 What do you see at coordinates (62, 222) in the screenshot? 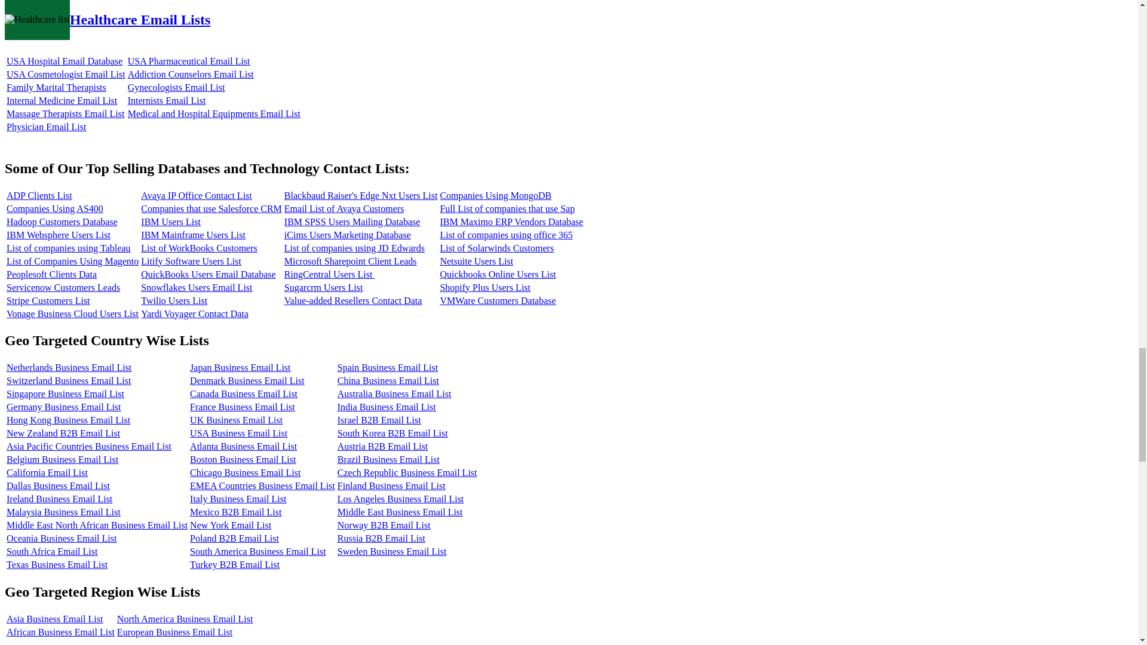
I see `Hadoop Customers Database` at bounding box center [62, 222].